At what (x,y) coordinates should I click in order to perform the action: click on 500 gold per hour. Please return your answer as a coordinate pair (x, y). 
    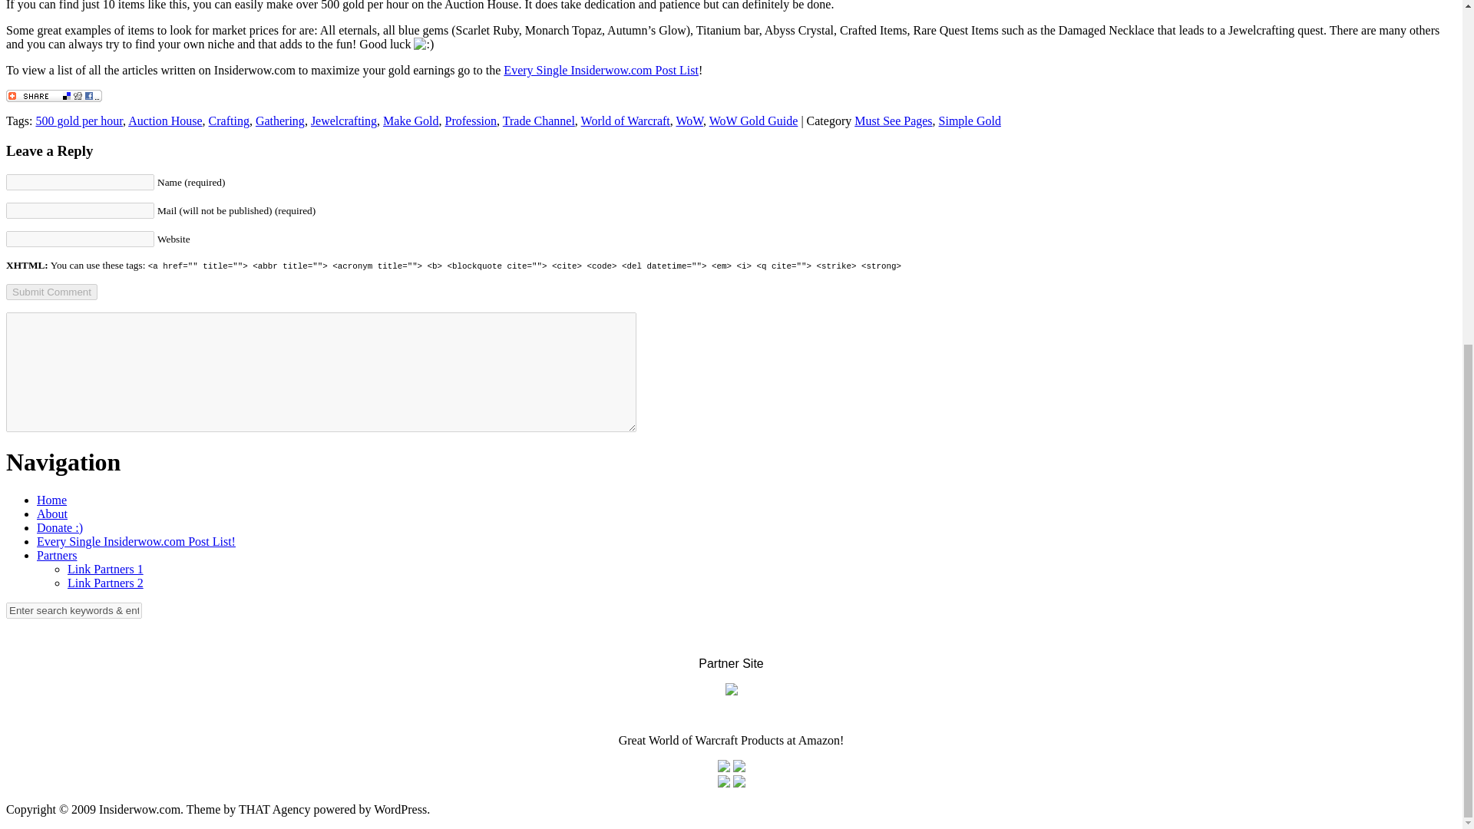
    Looking at the image, I should click on (78, 121).